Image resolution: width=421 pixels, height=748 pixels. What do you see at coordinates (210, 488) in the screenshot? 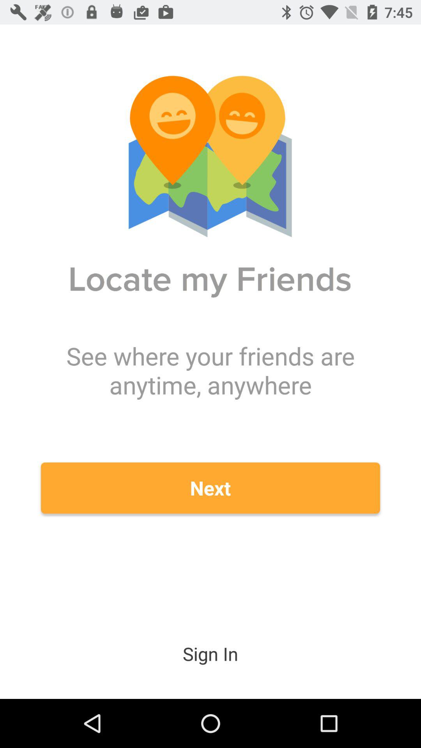
I see `tap next` at bounding box center [210, 488].